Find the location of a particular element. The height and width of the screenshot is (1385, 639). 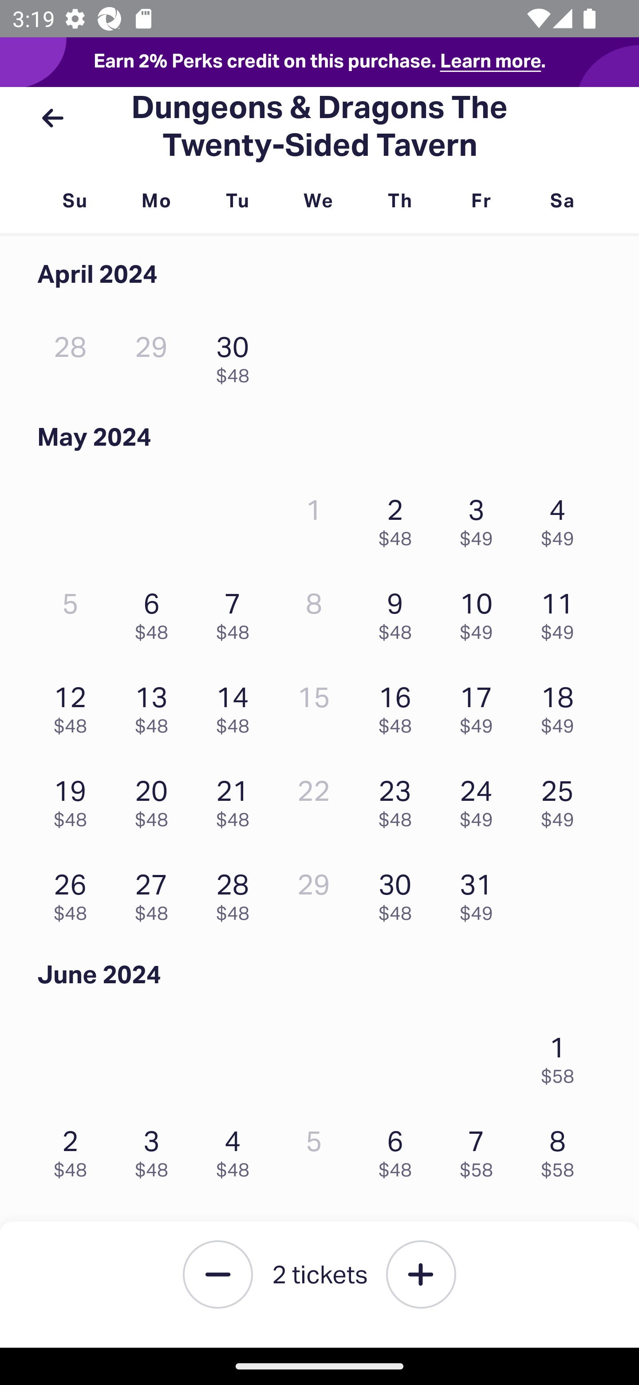

3 $48 is located at coordinates (156, 1149).